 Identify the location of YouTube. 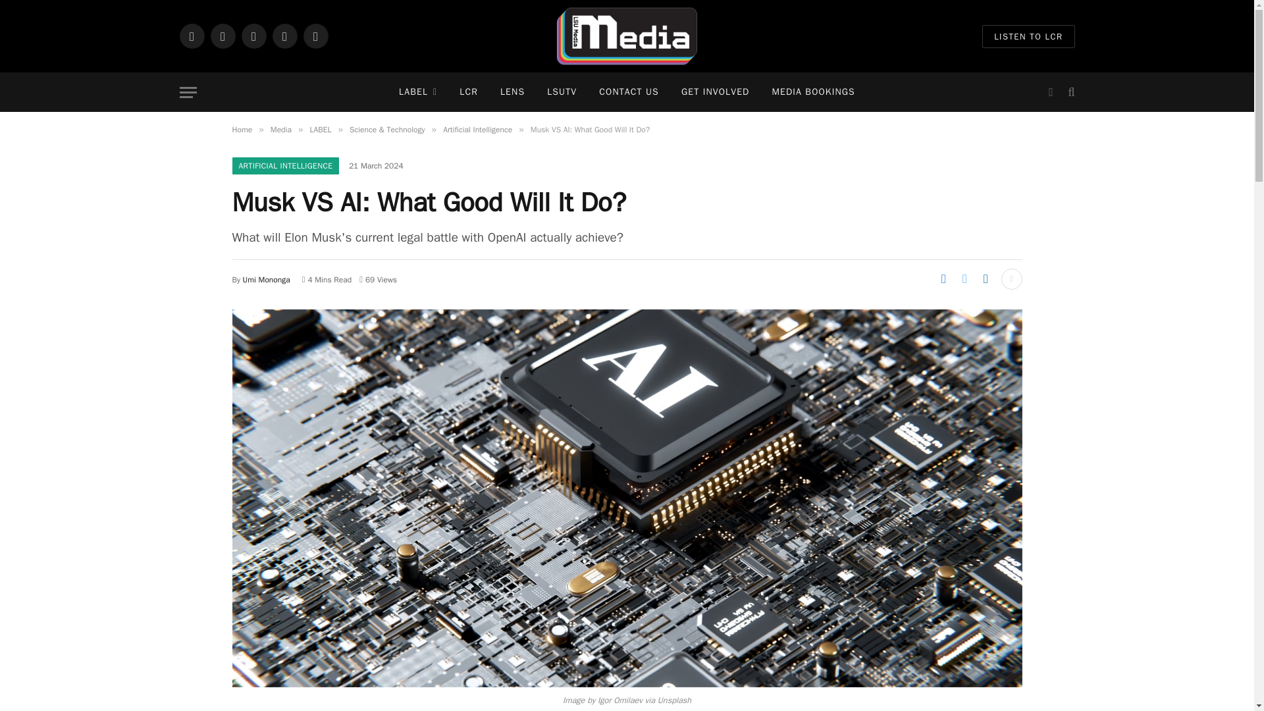
(315, 36).